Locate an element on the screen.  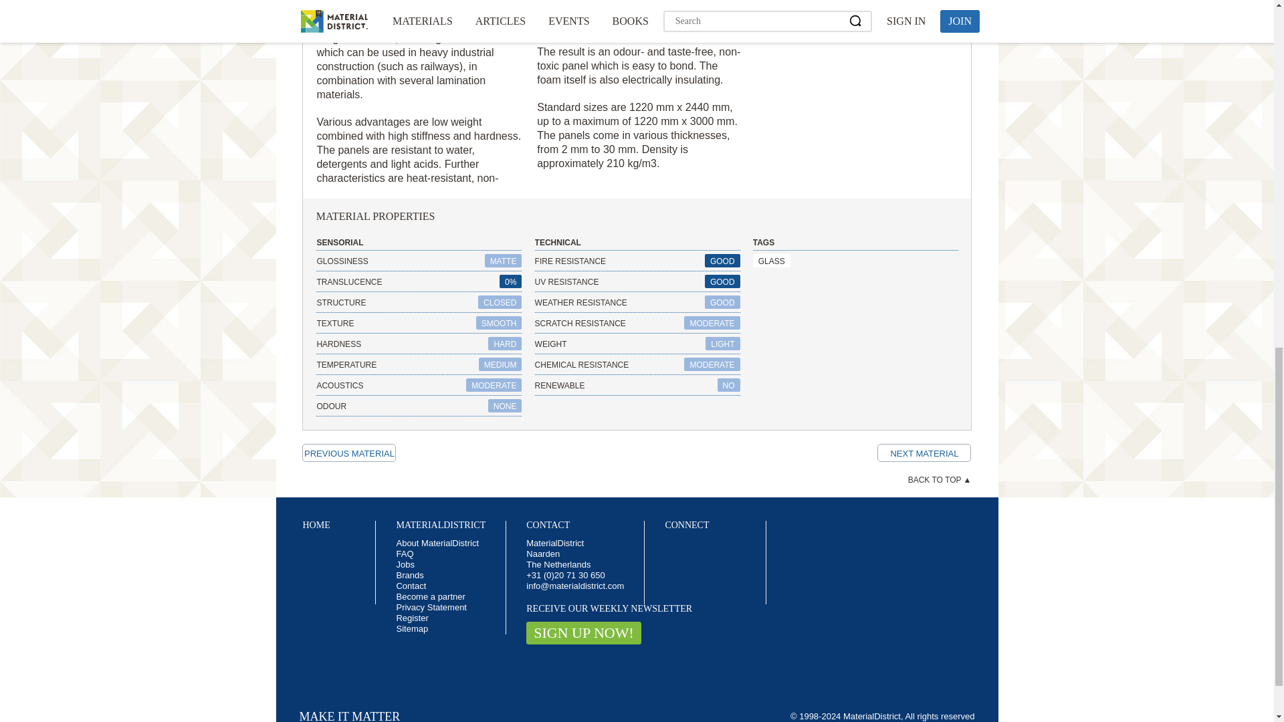
Net Effect is located at coordinates (924, 453).